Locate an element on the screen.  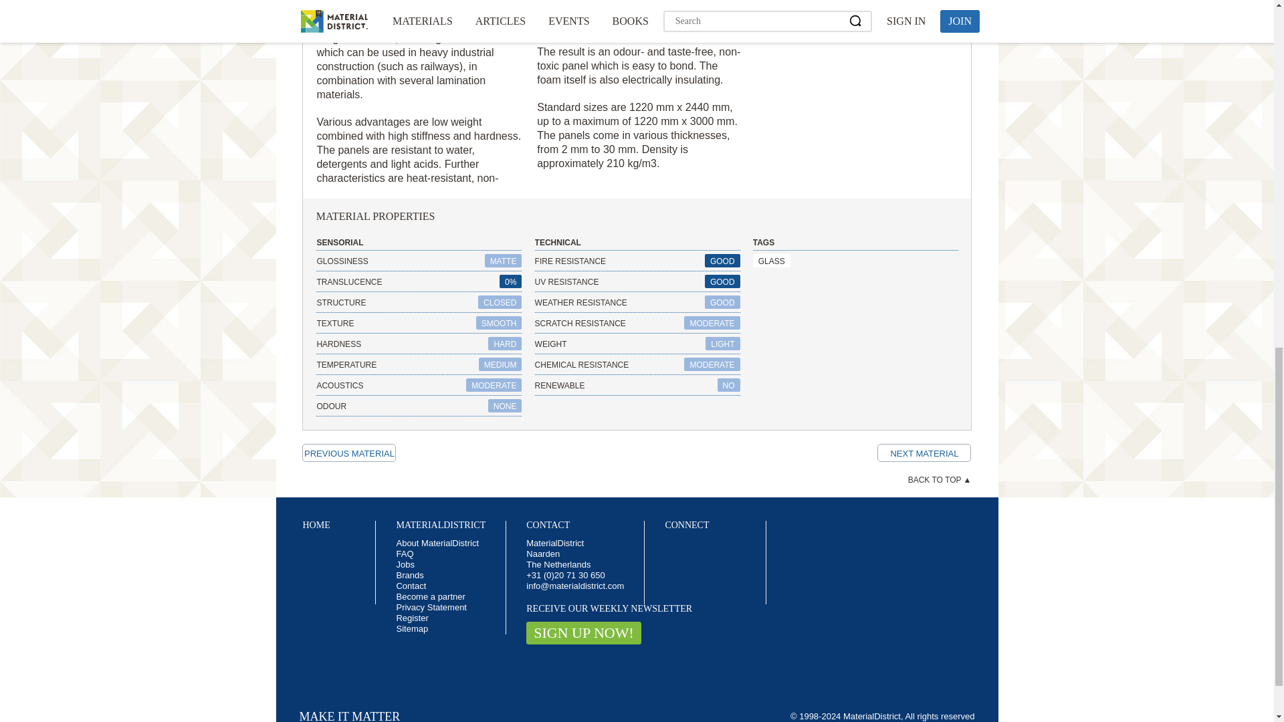
Net Effect is located at coordinates (924, 453).